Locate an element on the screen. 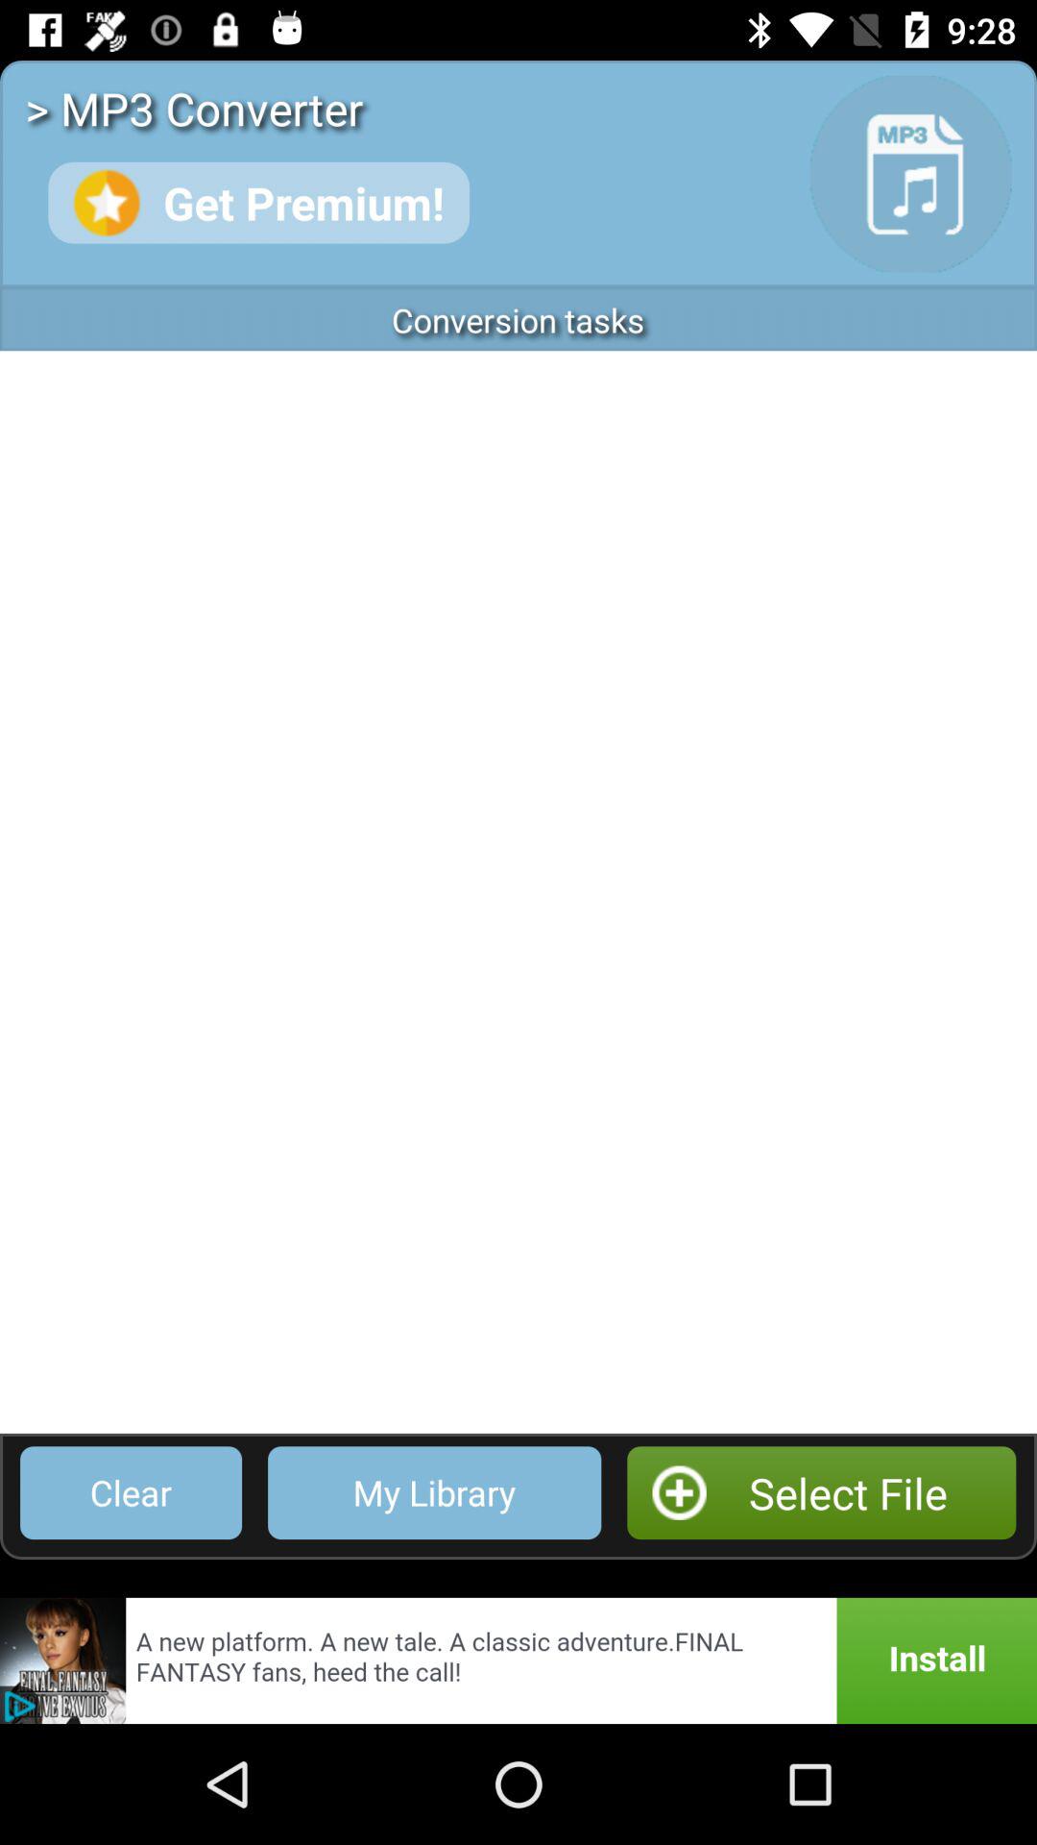 This screenshot has width=1037, height=1845. tap icon to the left of select file item is located at coordinates (434, 1493).